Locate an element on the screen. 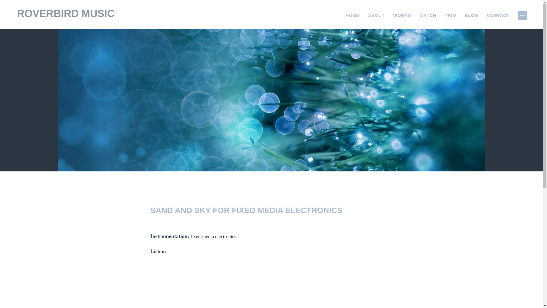 The width and height of the screenshot is (547, 308). WORKS is located at coordinates (402, 15).